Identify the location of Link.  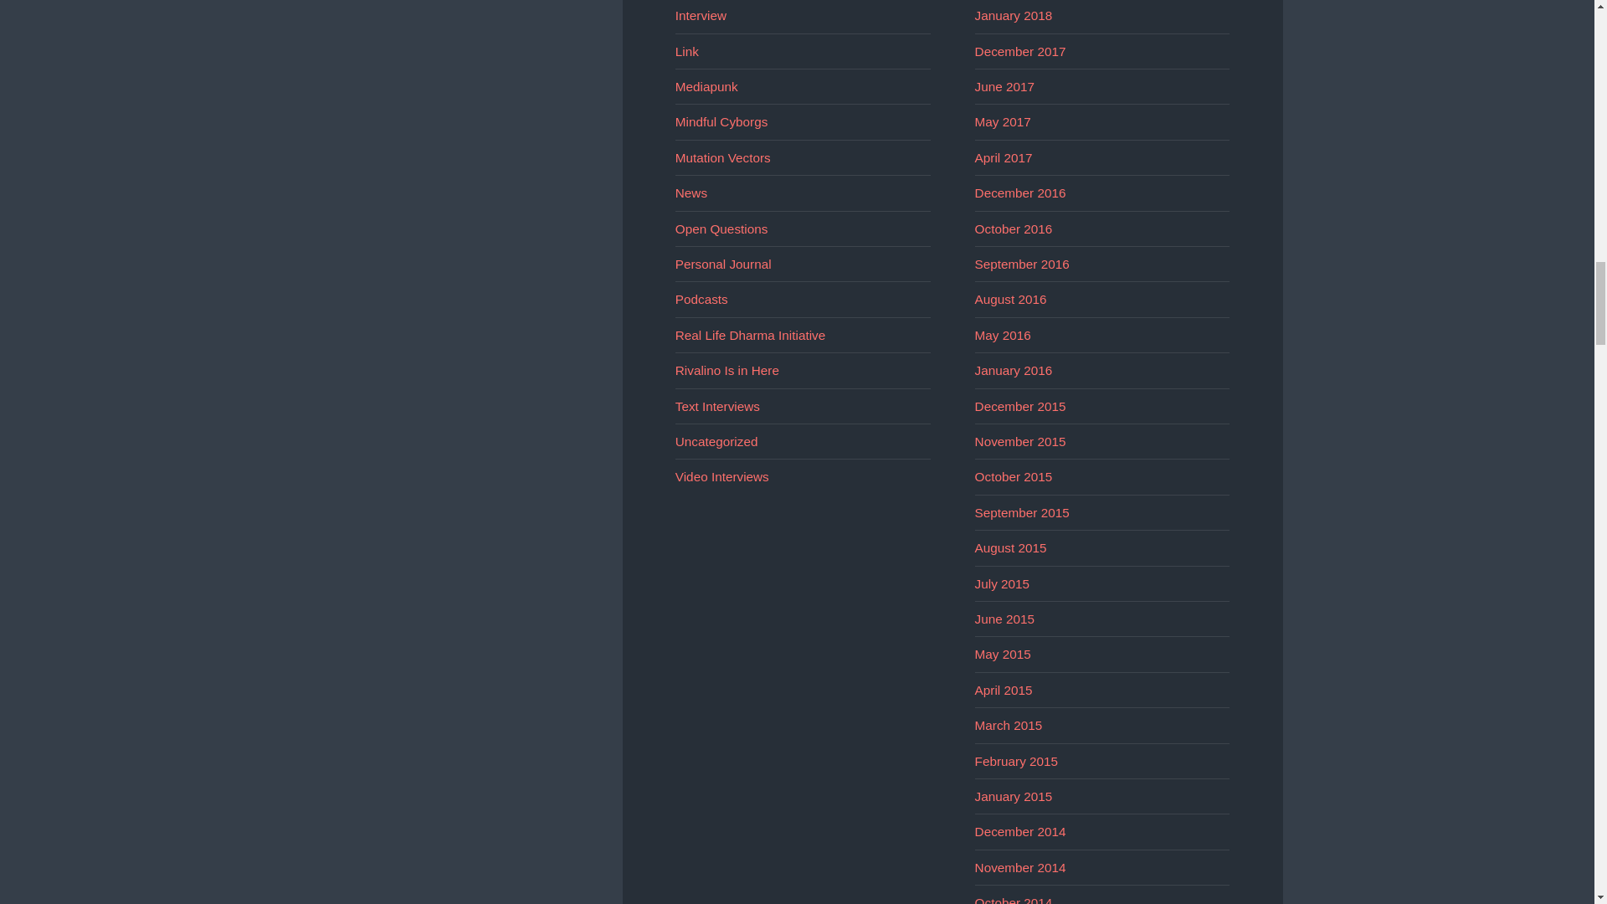
(686, 50).